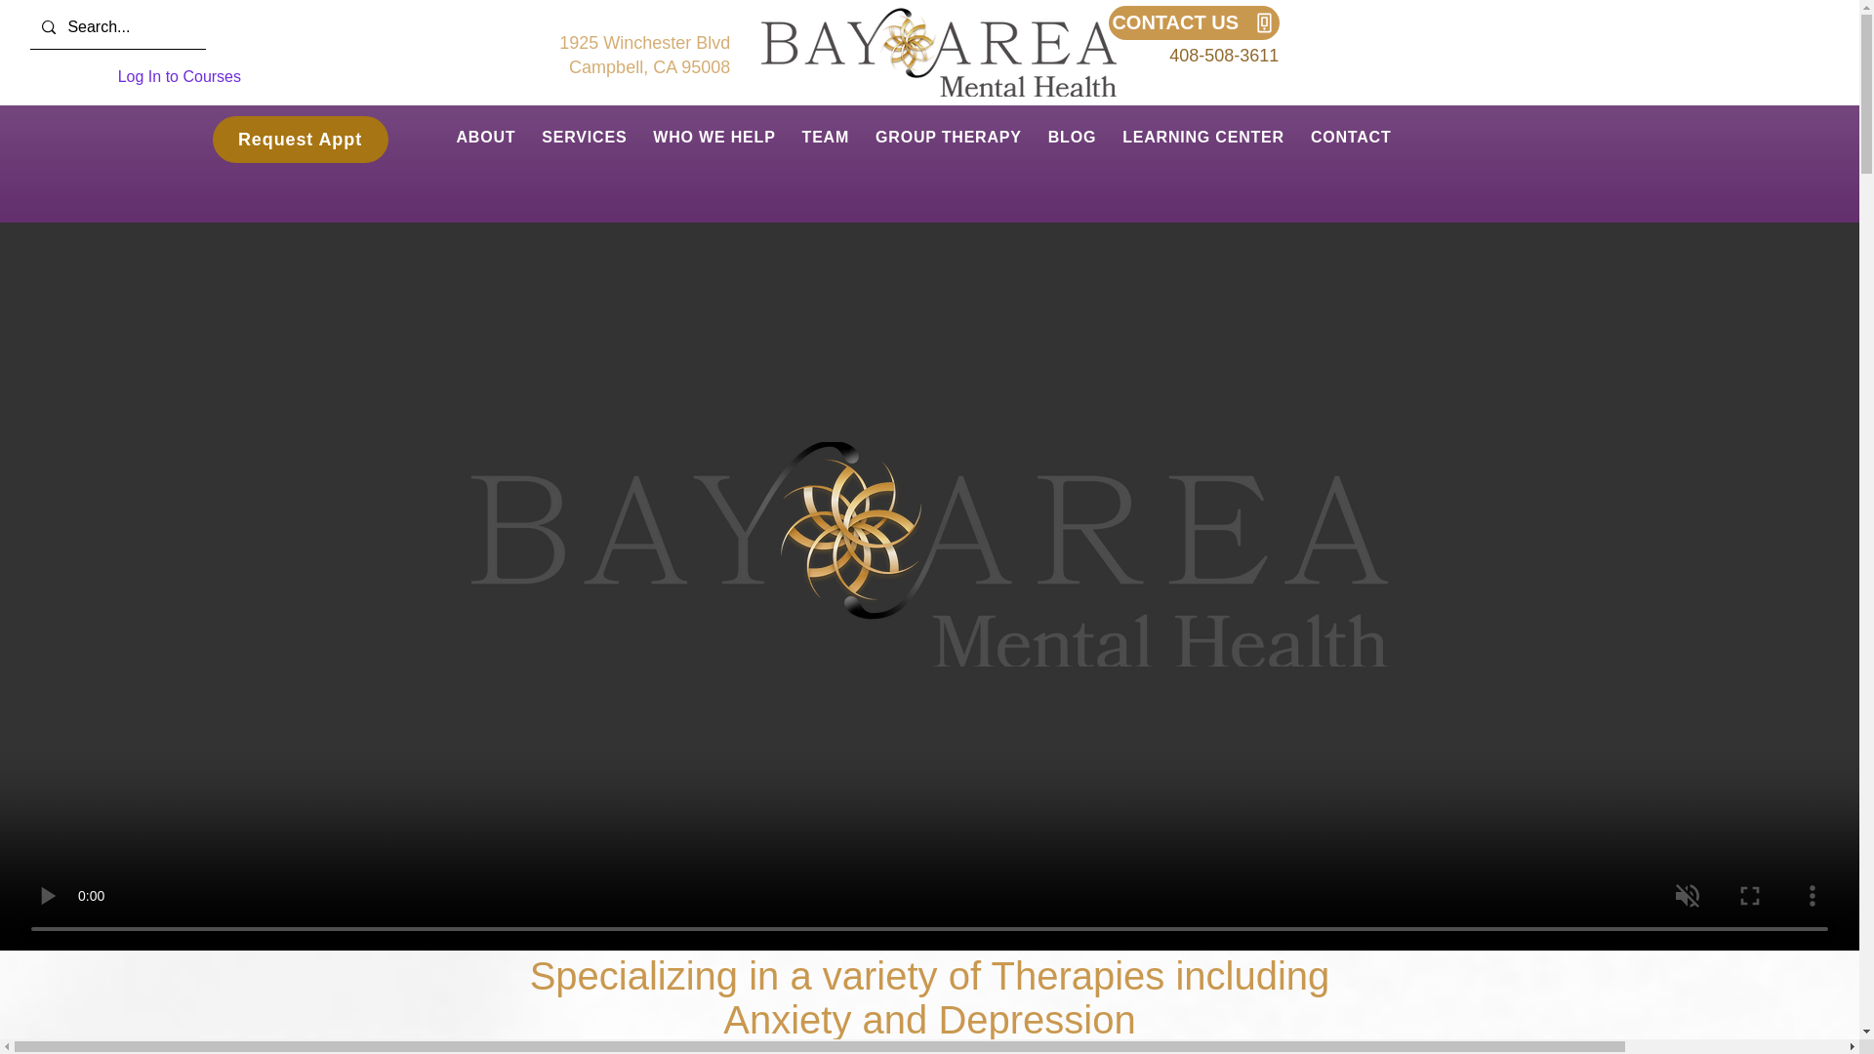 The width and height of the screenshot is (1874, 1054). Describe the element at coordinates (494, 137) in the screenshot. I see `ABOUT` at that location.